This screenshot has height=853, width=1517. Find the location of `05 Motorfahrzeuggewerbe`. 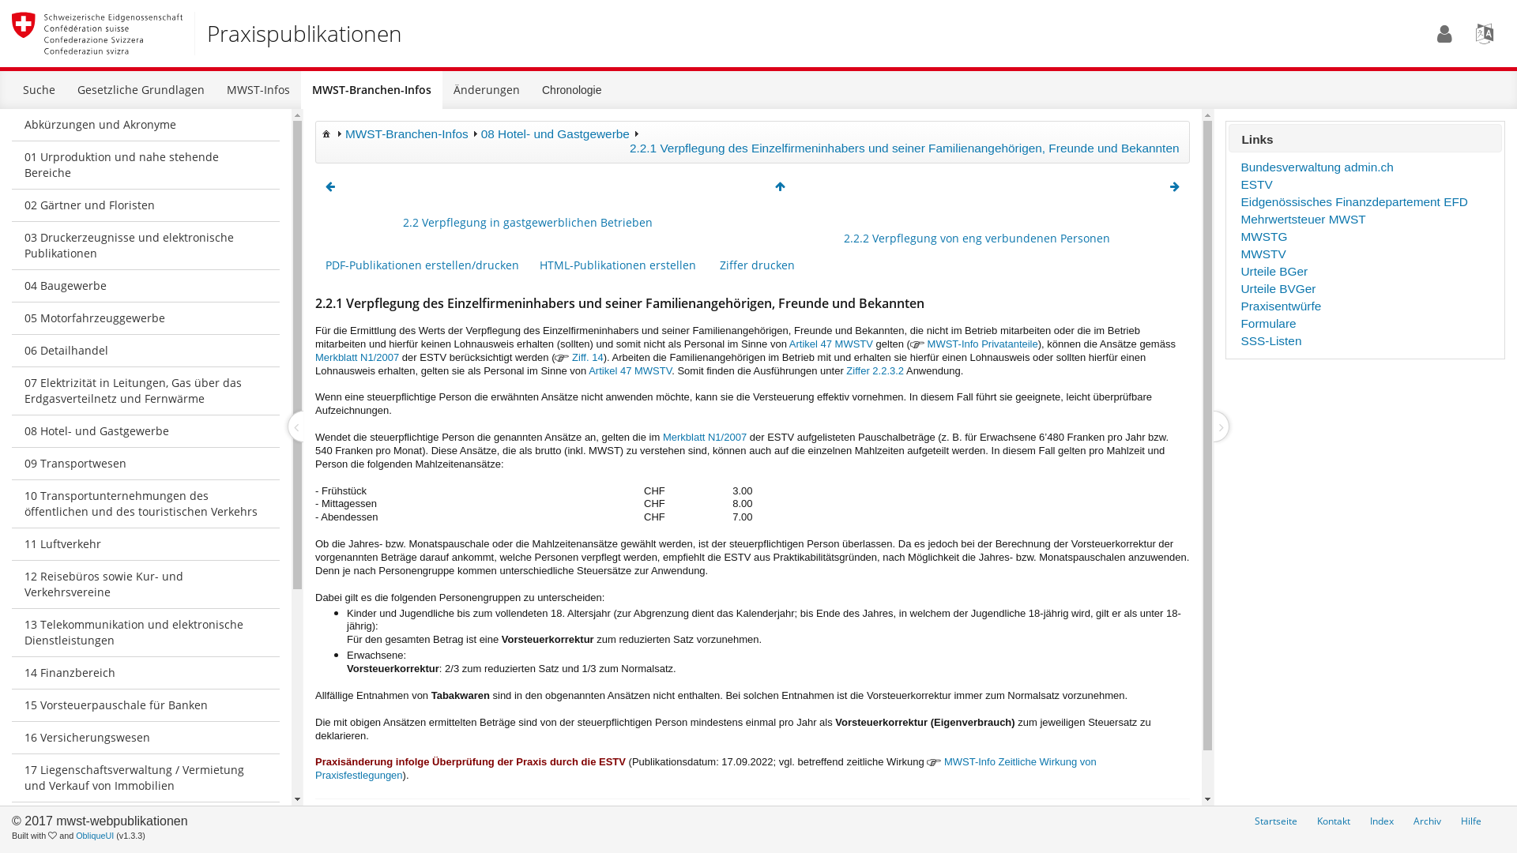

05 Motorfahrzeuggewerbe is located at coordinates (145, 319).